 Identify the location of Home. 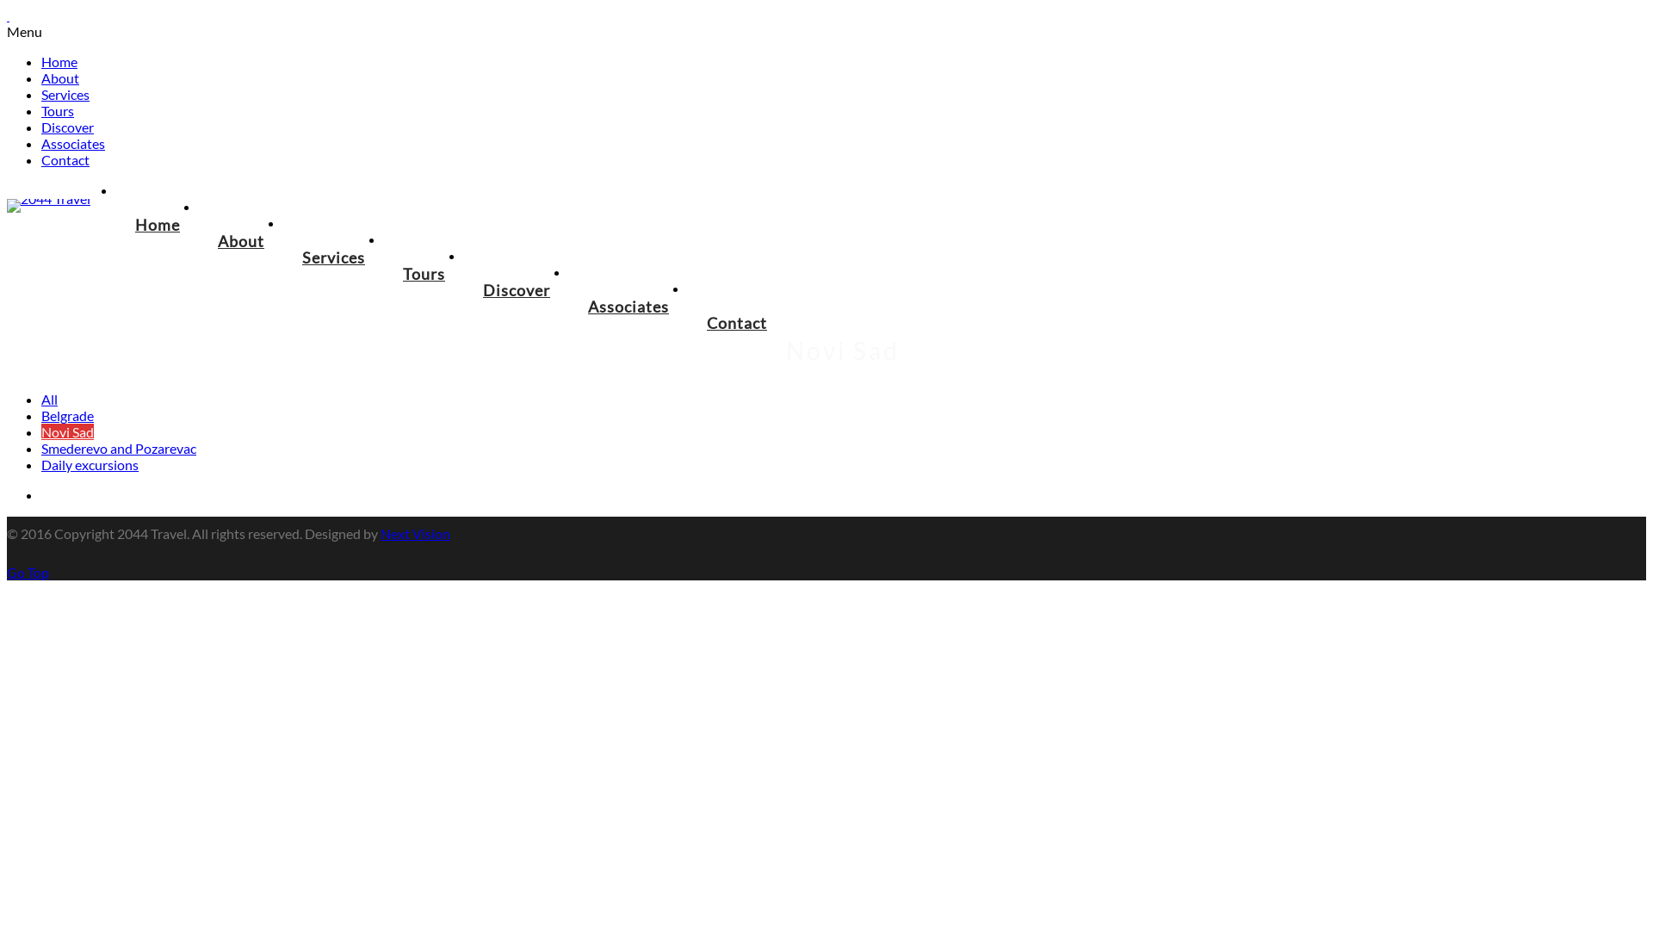
(59, 62).